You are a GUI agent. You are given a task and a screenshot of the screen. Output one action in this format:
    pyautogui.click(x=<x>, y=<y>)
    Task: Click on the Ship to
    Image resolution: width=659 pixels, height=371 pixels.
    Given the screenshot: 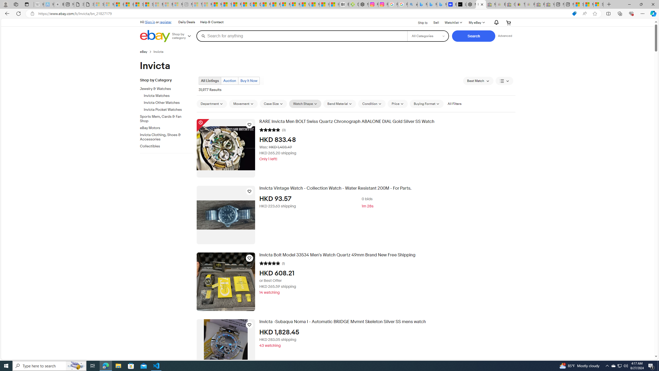 What is the action you would take?
    pyautogui.click(x=419, y=23)
    